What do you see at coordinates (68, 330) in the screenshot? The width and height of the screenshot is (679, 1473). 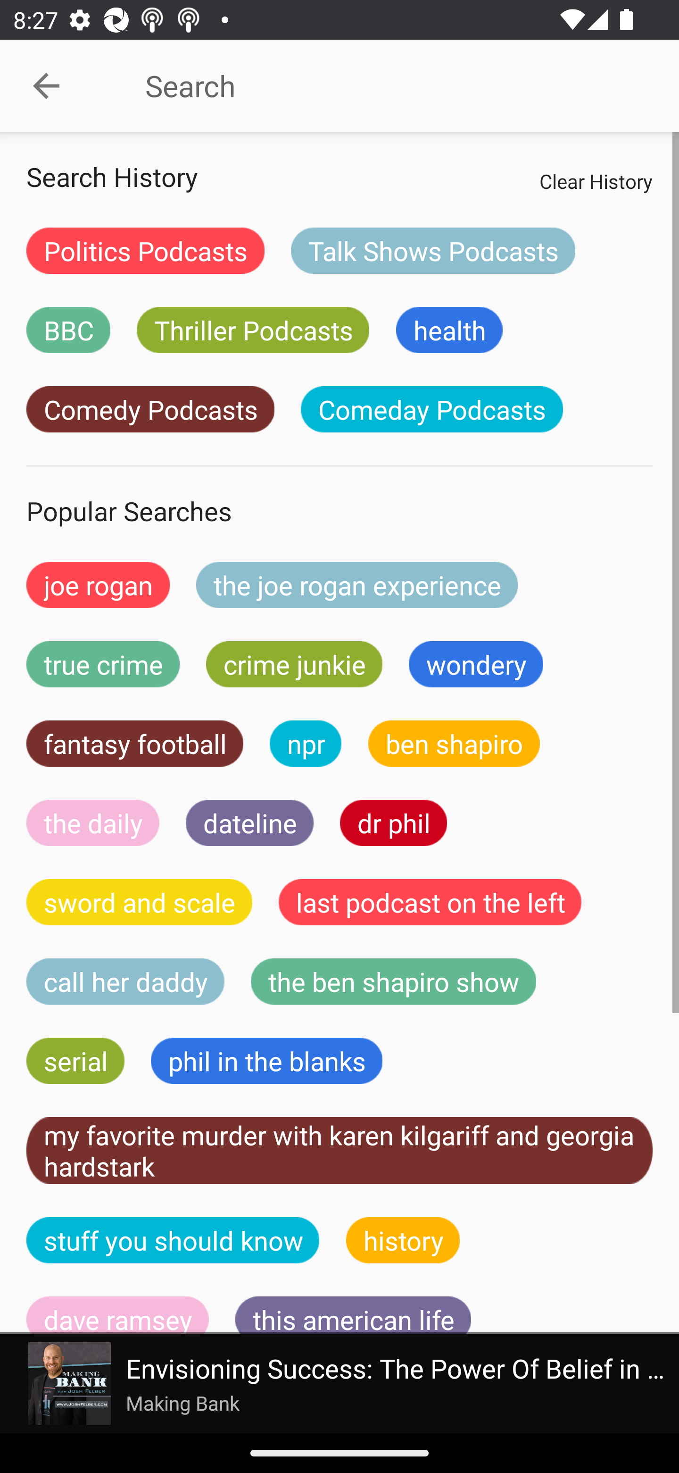 I see `BBC` at bounding box center [68, 330].